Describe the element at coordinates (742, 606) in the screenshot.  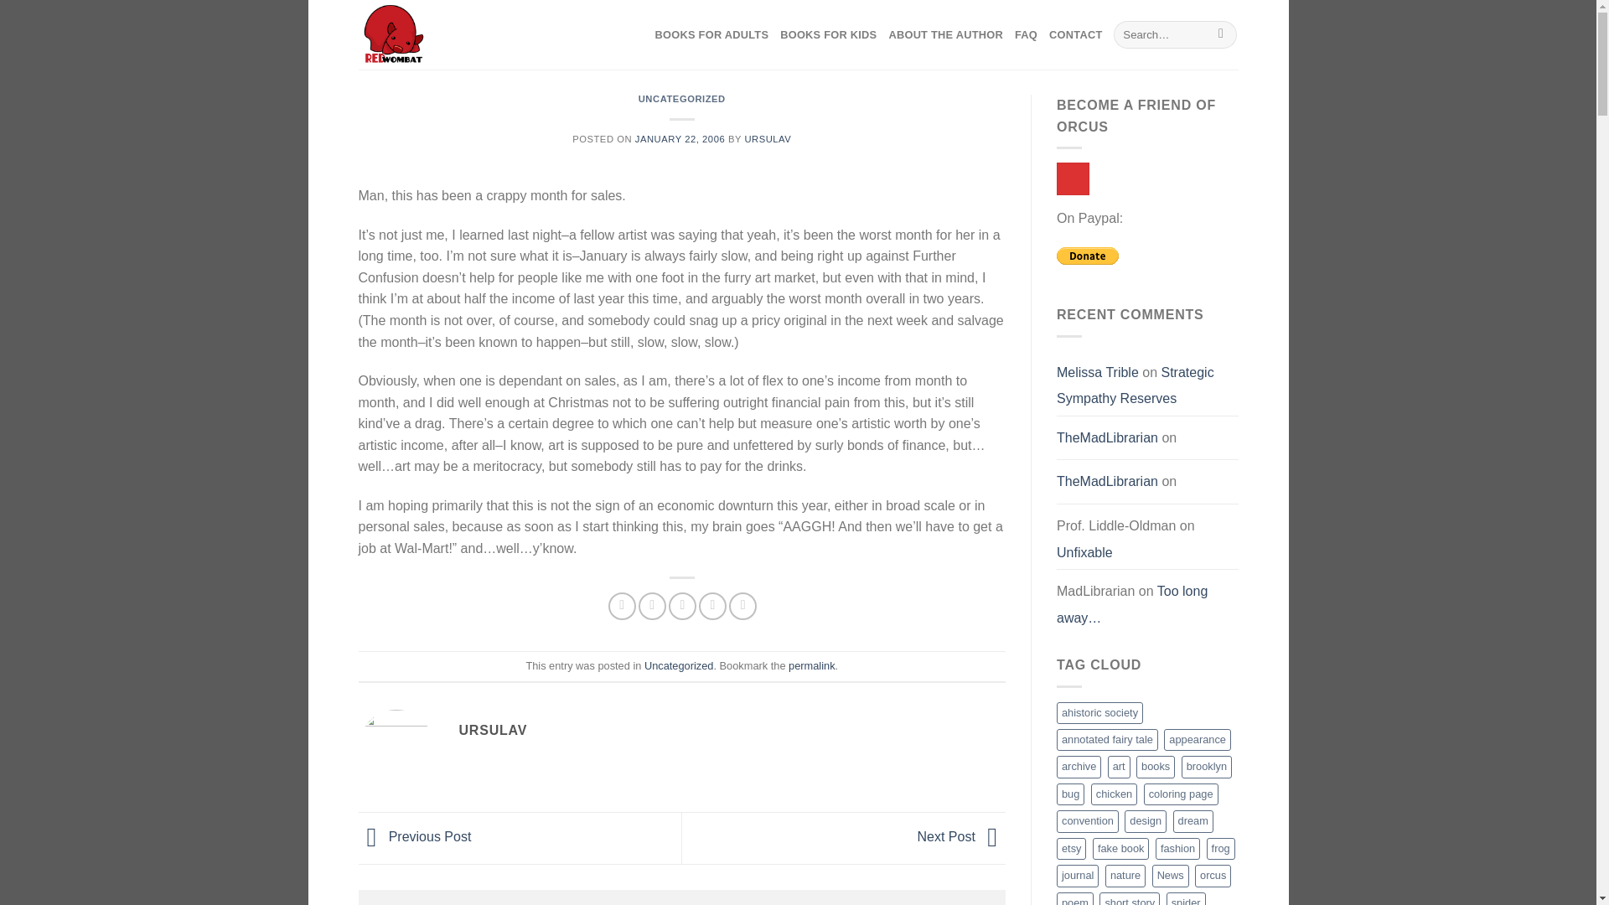
I see `Share on LinkedIn` at that location.